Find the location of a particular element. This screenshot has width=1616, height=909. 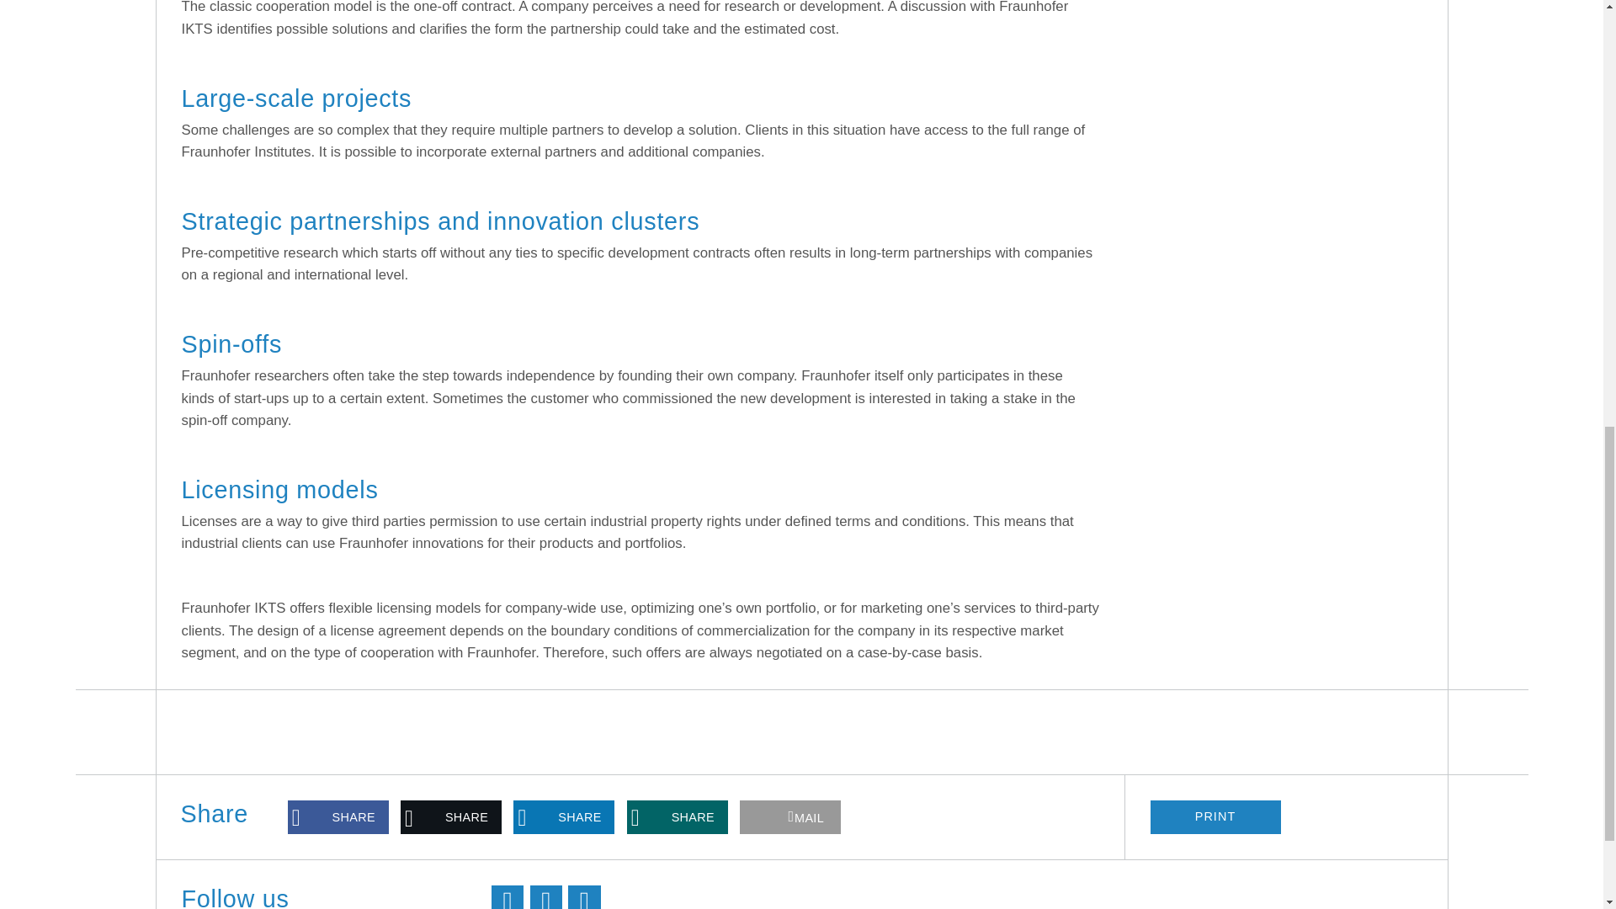

Share on X is located at coordinates (451, 817).